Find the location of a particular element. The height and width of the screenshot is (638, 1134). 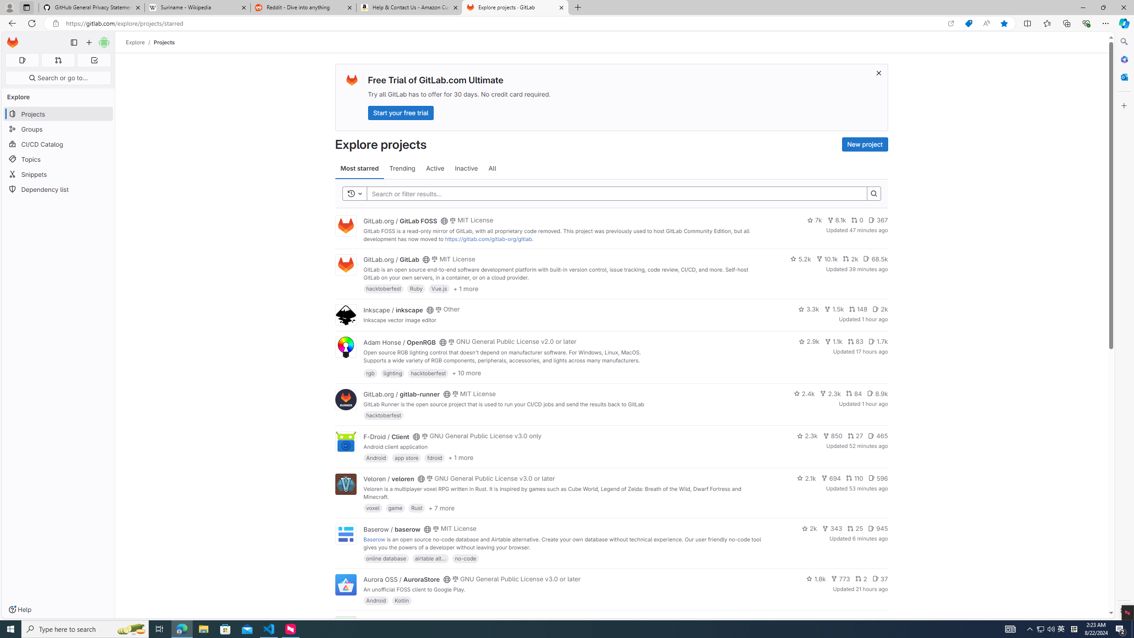

New project is located at coordinates (865, 144).